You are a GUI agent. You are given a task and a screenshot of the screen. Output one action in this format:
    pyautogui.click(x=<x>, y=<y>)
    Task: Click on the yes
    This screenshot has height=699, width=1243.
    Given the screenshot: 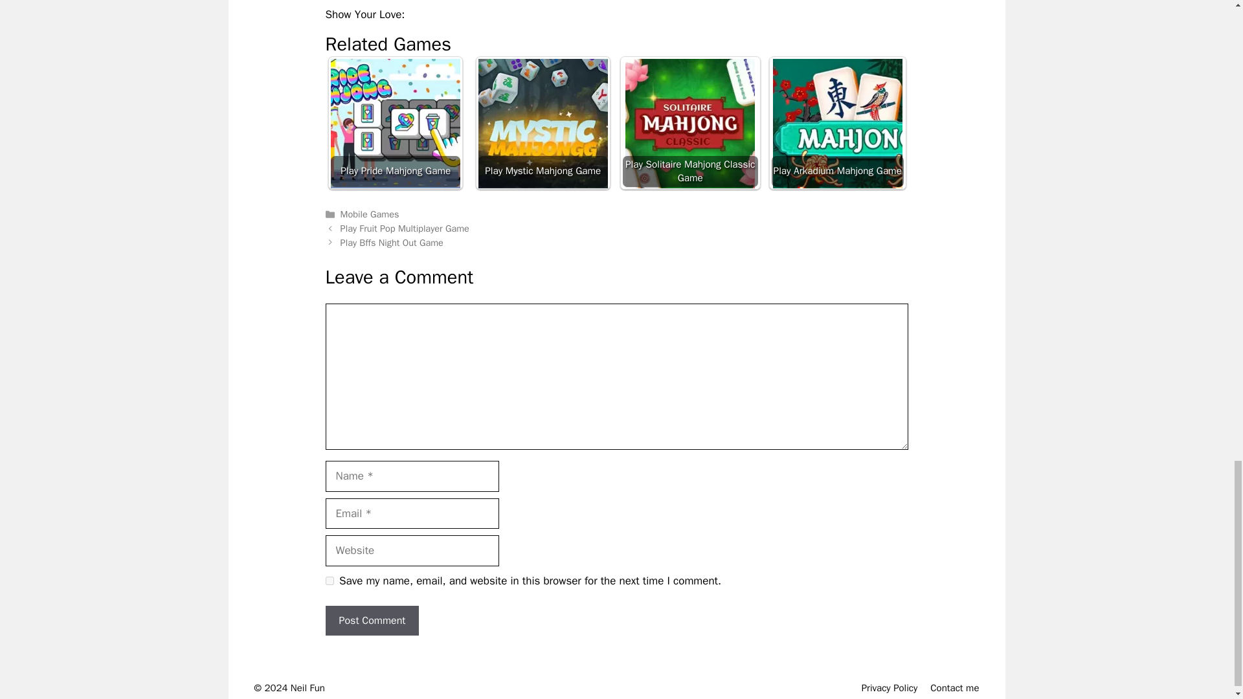 What is the action you would take?
    pyautogui.click(x=329, y=581)
    